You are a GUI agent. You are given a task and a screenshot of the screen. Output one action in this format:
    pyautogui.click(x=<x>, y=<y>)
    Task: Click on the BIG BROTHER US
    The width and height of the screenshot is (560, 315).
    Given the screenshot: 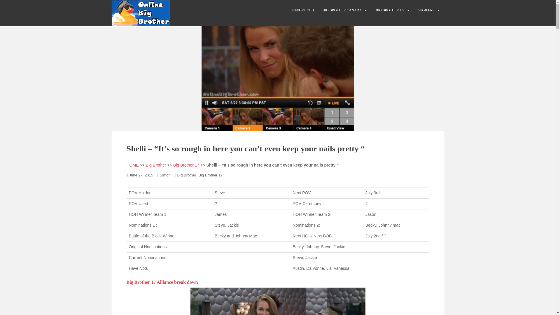 What is the action you would take?
    pyautogui.click(x=390, y=10)
    